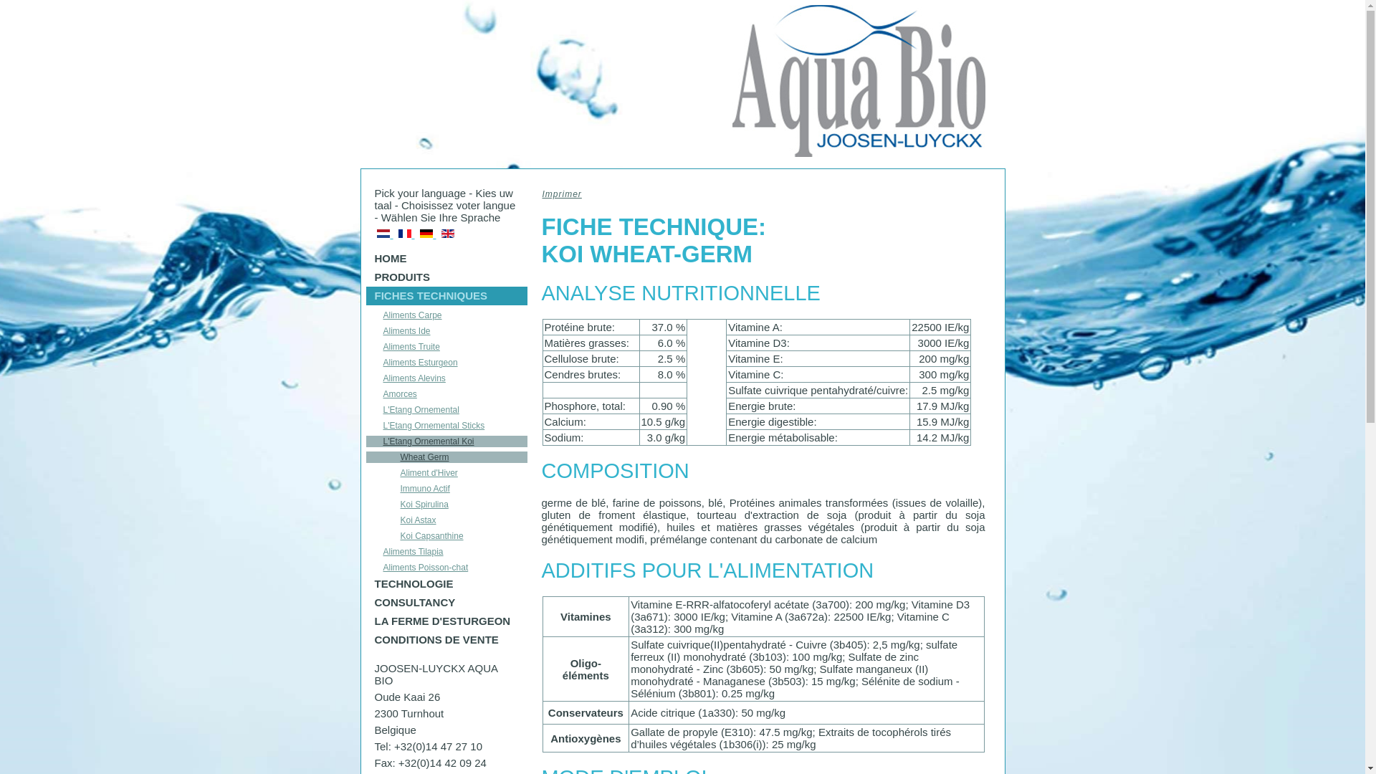 This screenshot has height=774, width=1376. Describe the element at coordinates (446, 296) in the screenshot. I see `FICHES TECHNIQUES` at that location.